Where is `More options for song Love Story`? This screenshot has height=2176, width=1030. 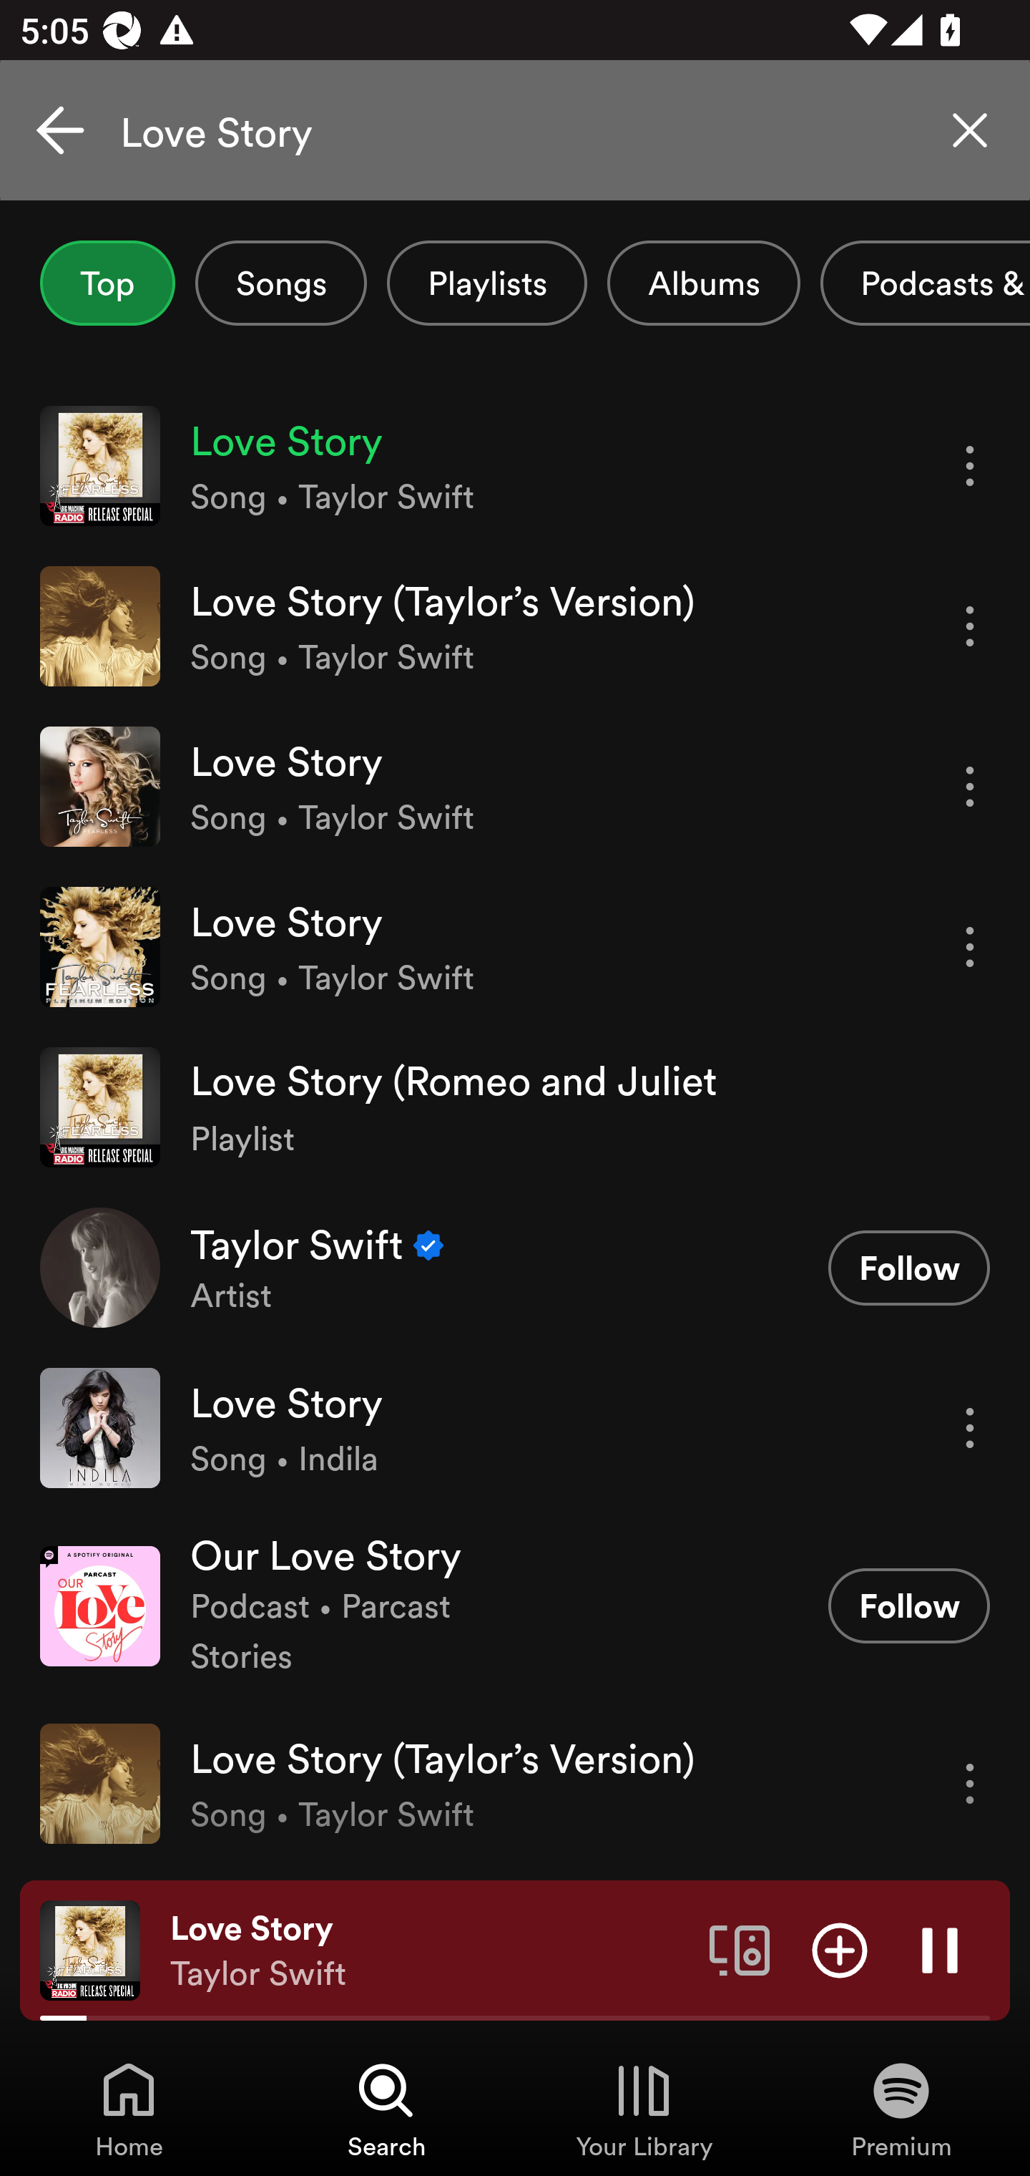 More options for song Love Story is located at coordinates (970, 1429).